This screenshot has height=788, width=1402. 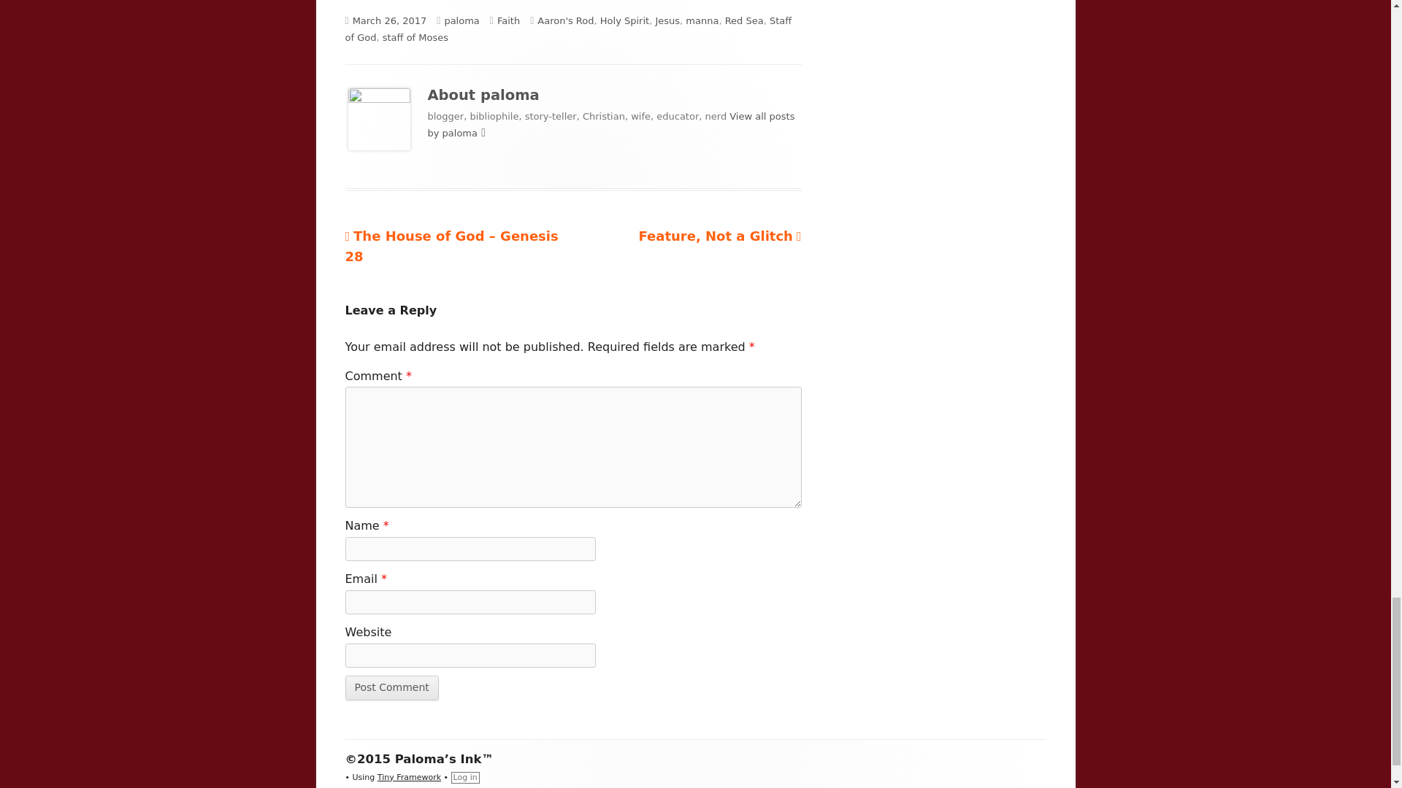 I want to click on View all posts by paloma, so click(x=610, y=125).